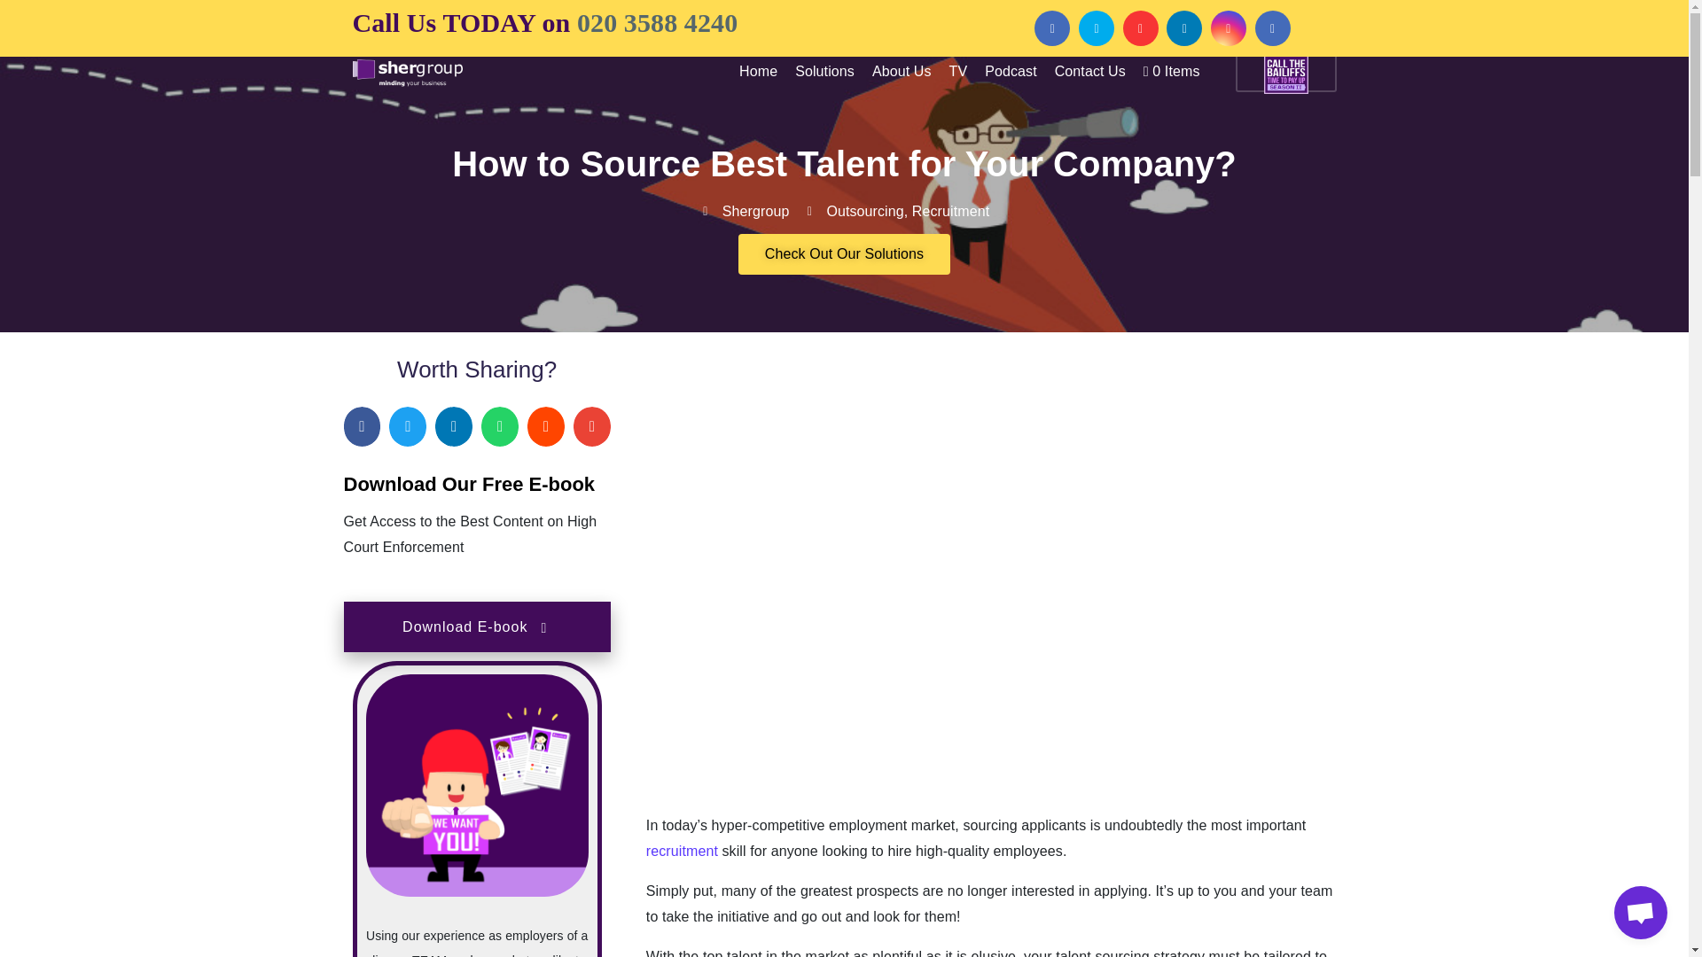  I want to click on 020 3588 4240, so click(656, 22).